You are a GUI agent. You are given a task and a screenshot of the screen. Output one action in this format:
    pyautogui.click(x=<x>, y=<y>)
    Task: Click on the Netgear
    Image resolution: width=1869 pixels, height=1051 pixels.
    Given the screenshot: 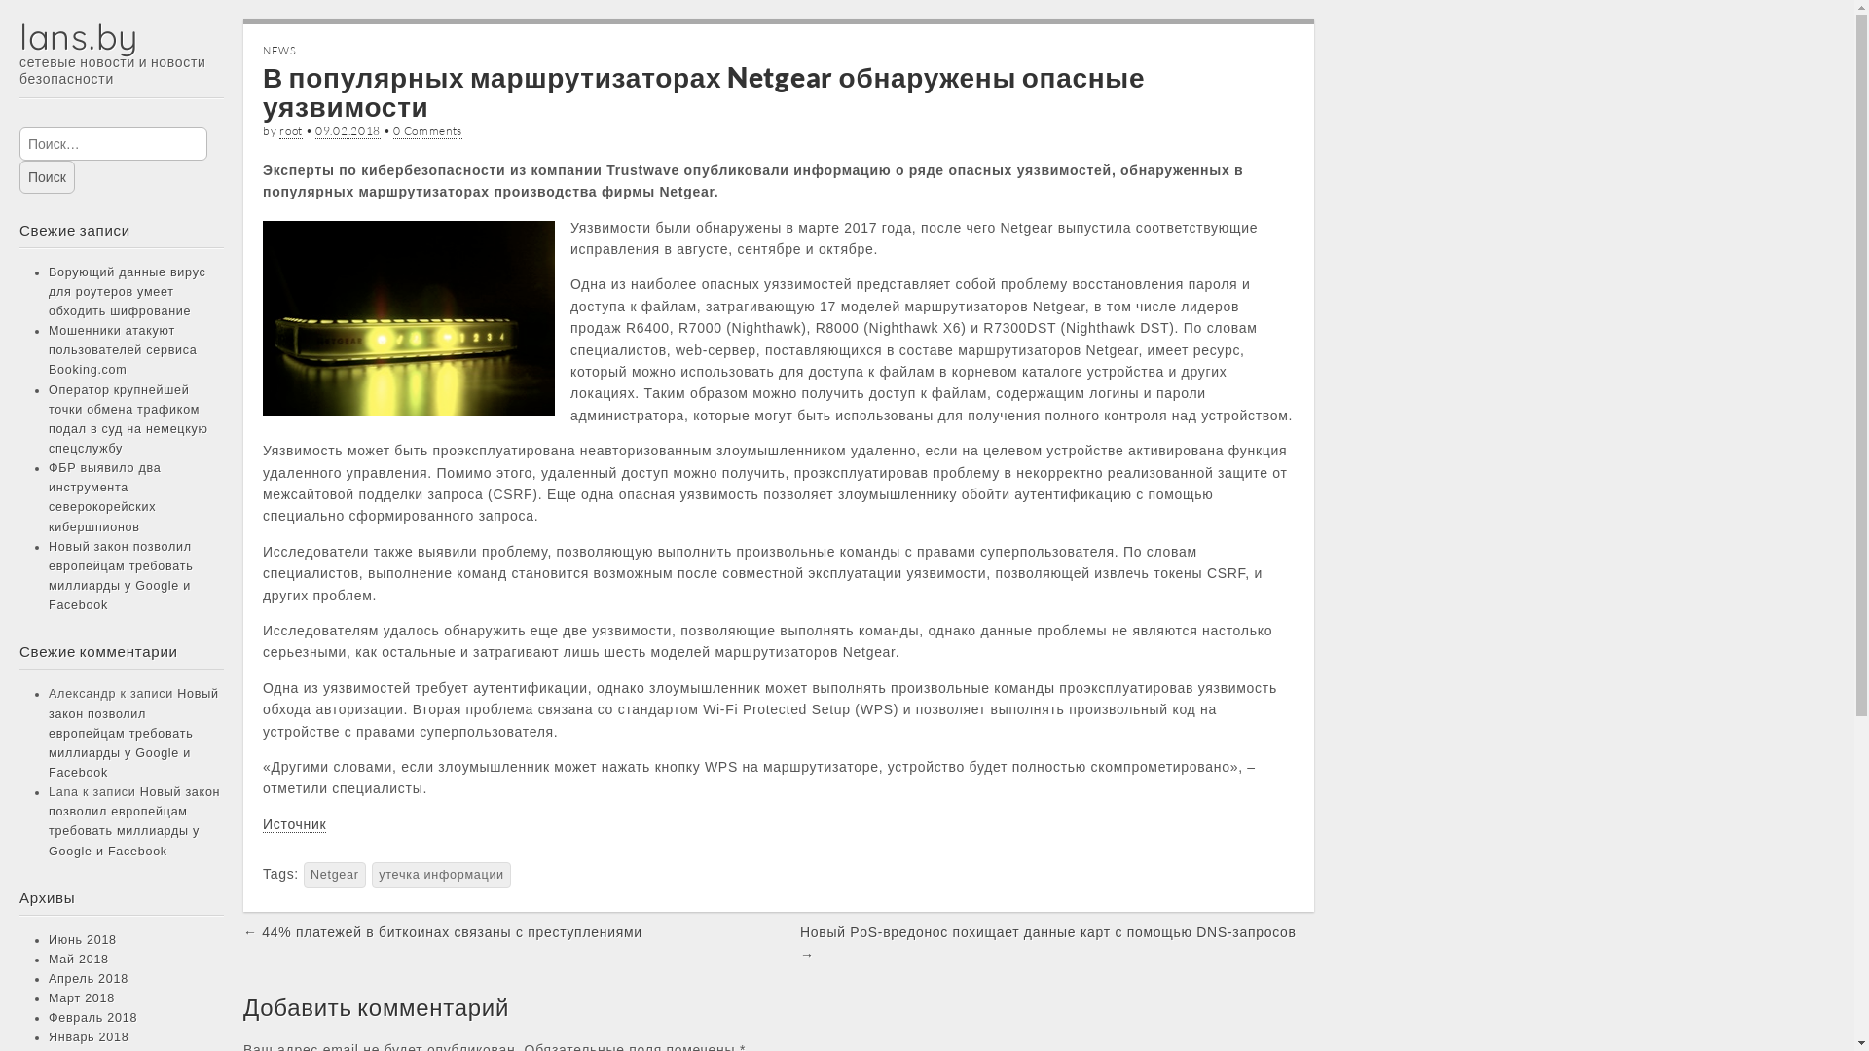 What is the action you would take?
    pyautogui.click(x=335, y=875)
    